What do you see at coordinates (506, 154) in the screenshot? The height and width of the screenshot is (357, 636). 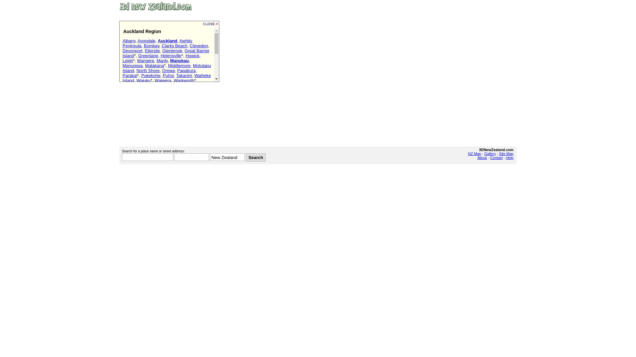 I see `Site Map` at bounding box center [506, 154].